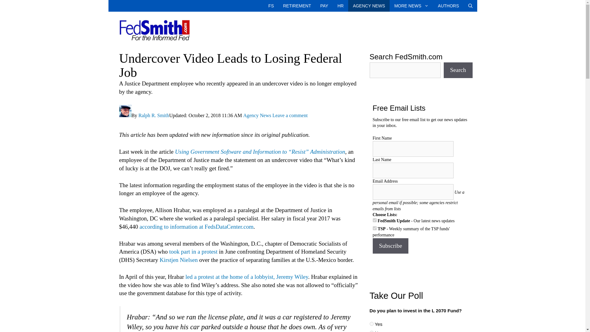 The image size is (590, 332). What do you see at coordinates (371, 331) in the screenshot?
I see `2330` at bounding box center [371, 331].